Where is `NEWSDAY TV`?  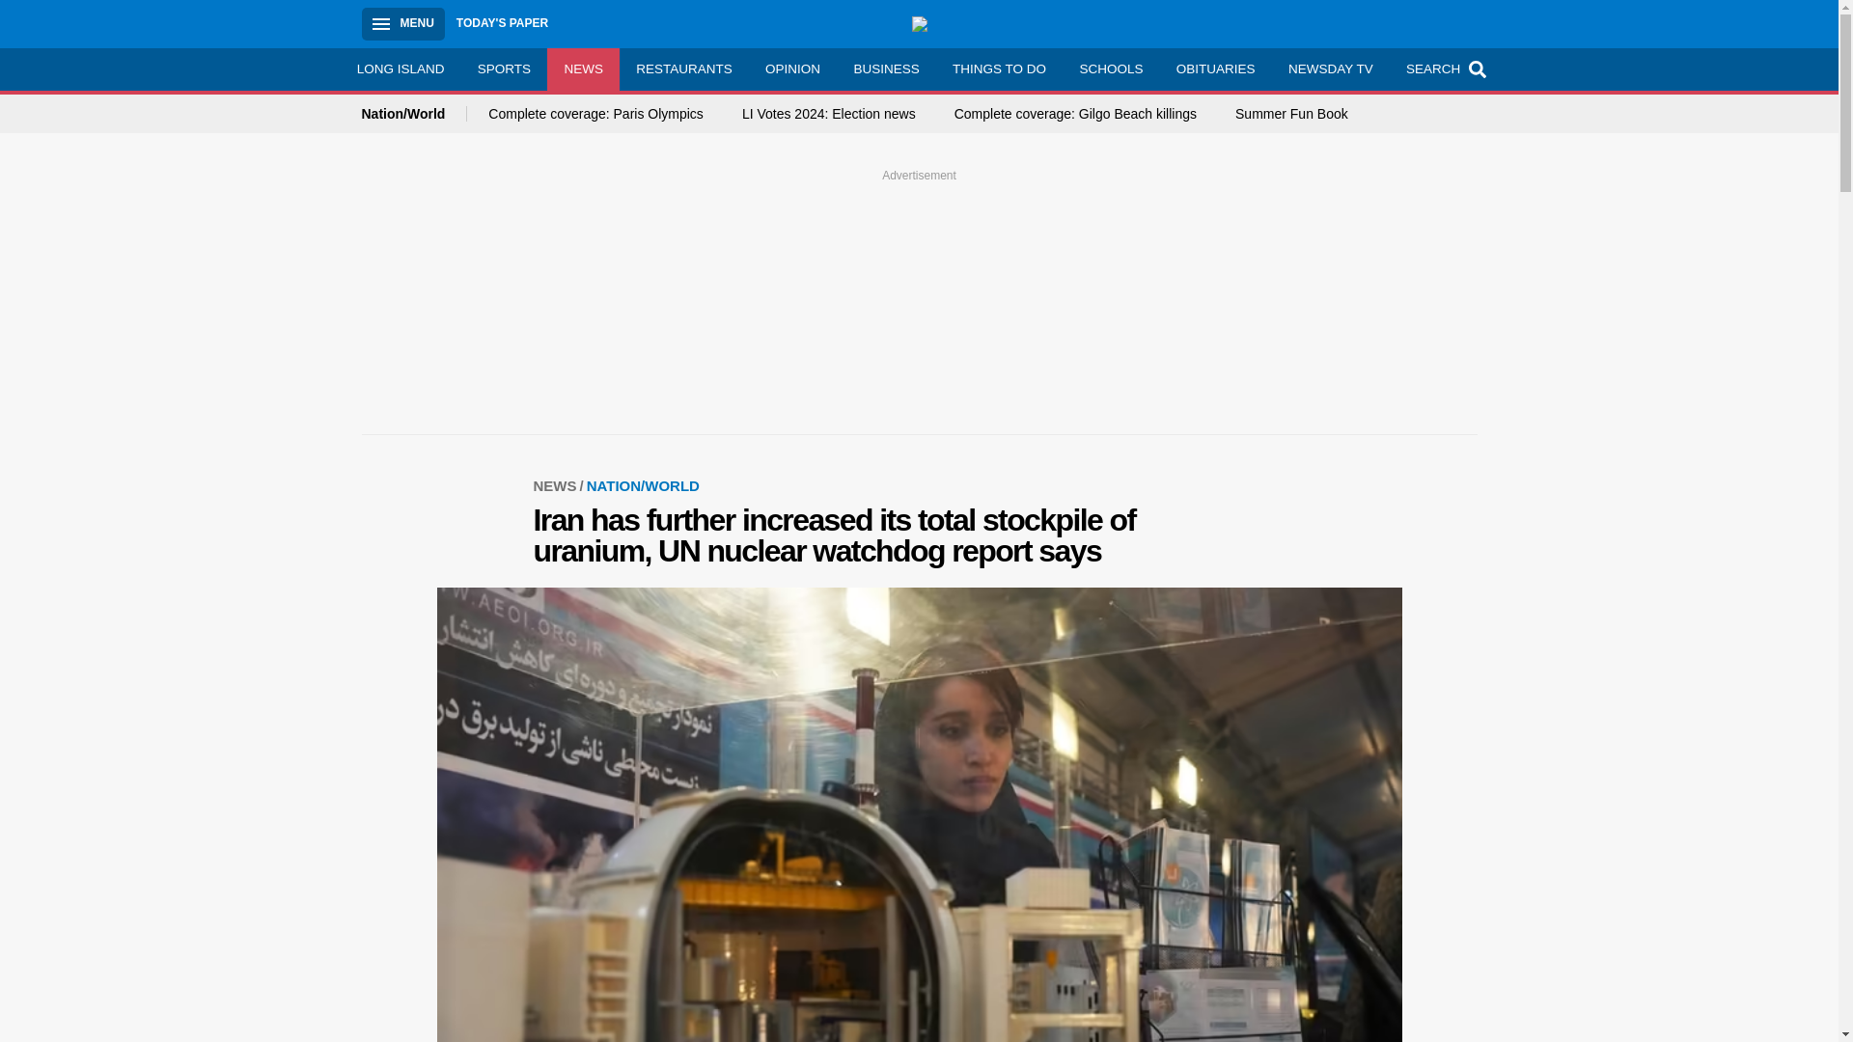
NEWSDAY TV is located at coordinates (1330, 69).